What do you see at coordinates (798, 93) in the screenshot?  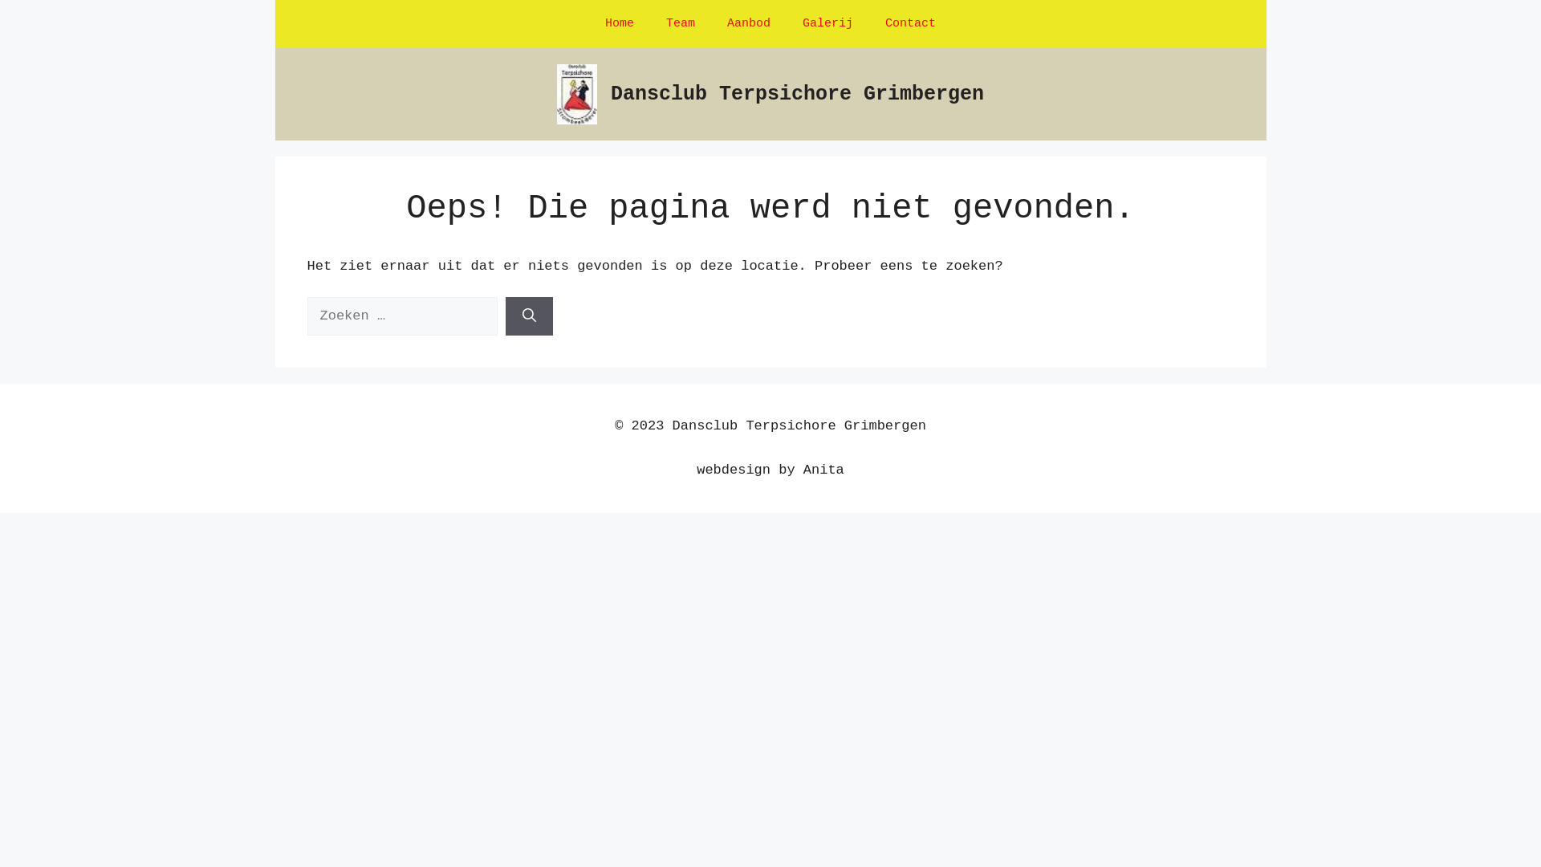 I see `Dansclub Terpsichore Grimbergen` at bounding box center [798, 93].